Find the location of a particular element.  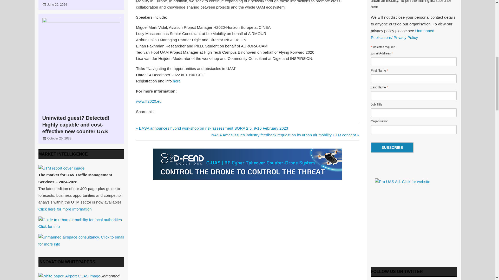

9:33 am is located at coordinates (59, 138).